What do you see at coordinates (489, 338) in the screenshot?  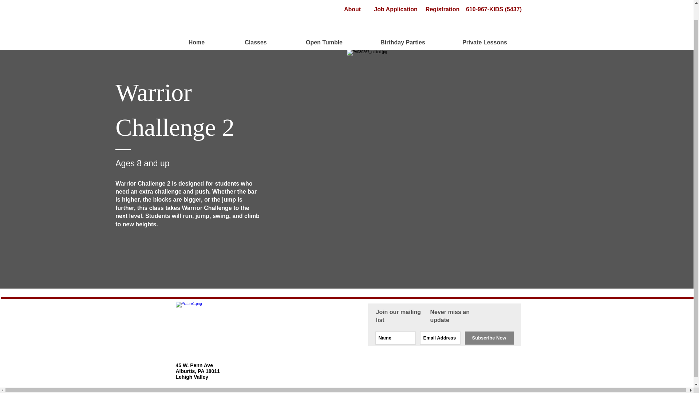 I see `Subscribe Now` at bounding box center [489, 338].